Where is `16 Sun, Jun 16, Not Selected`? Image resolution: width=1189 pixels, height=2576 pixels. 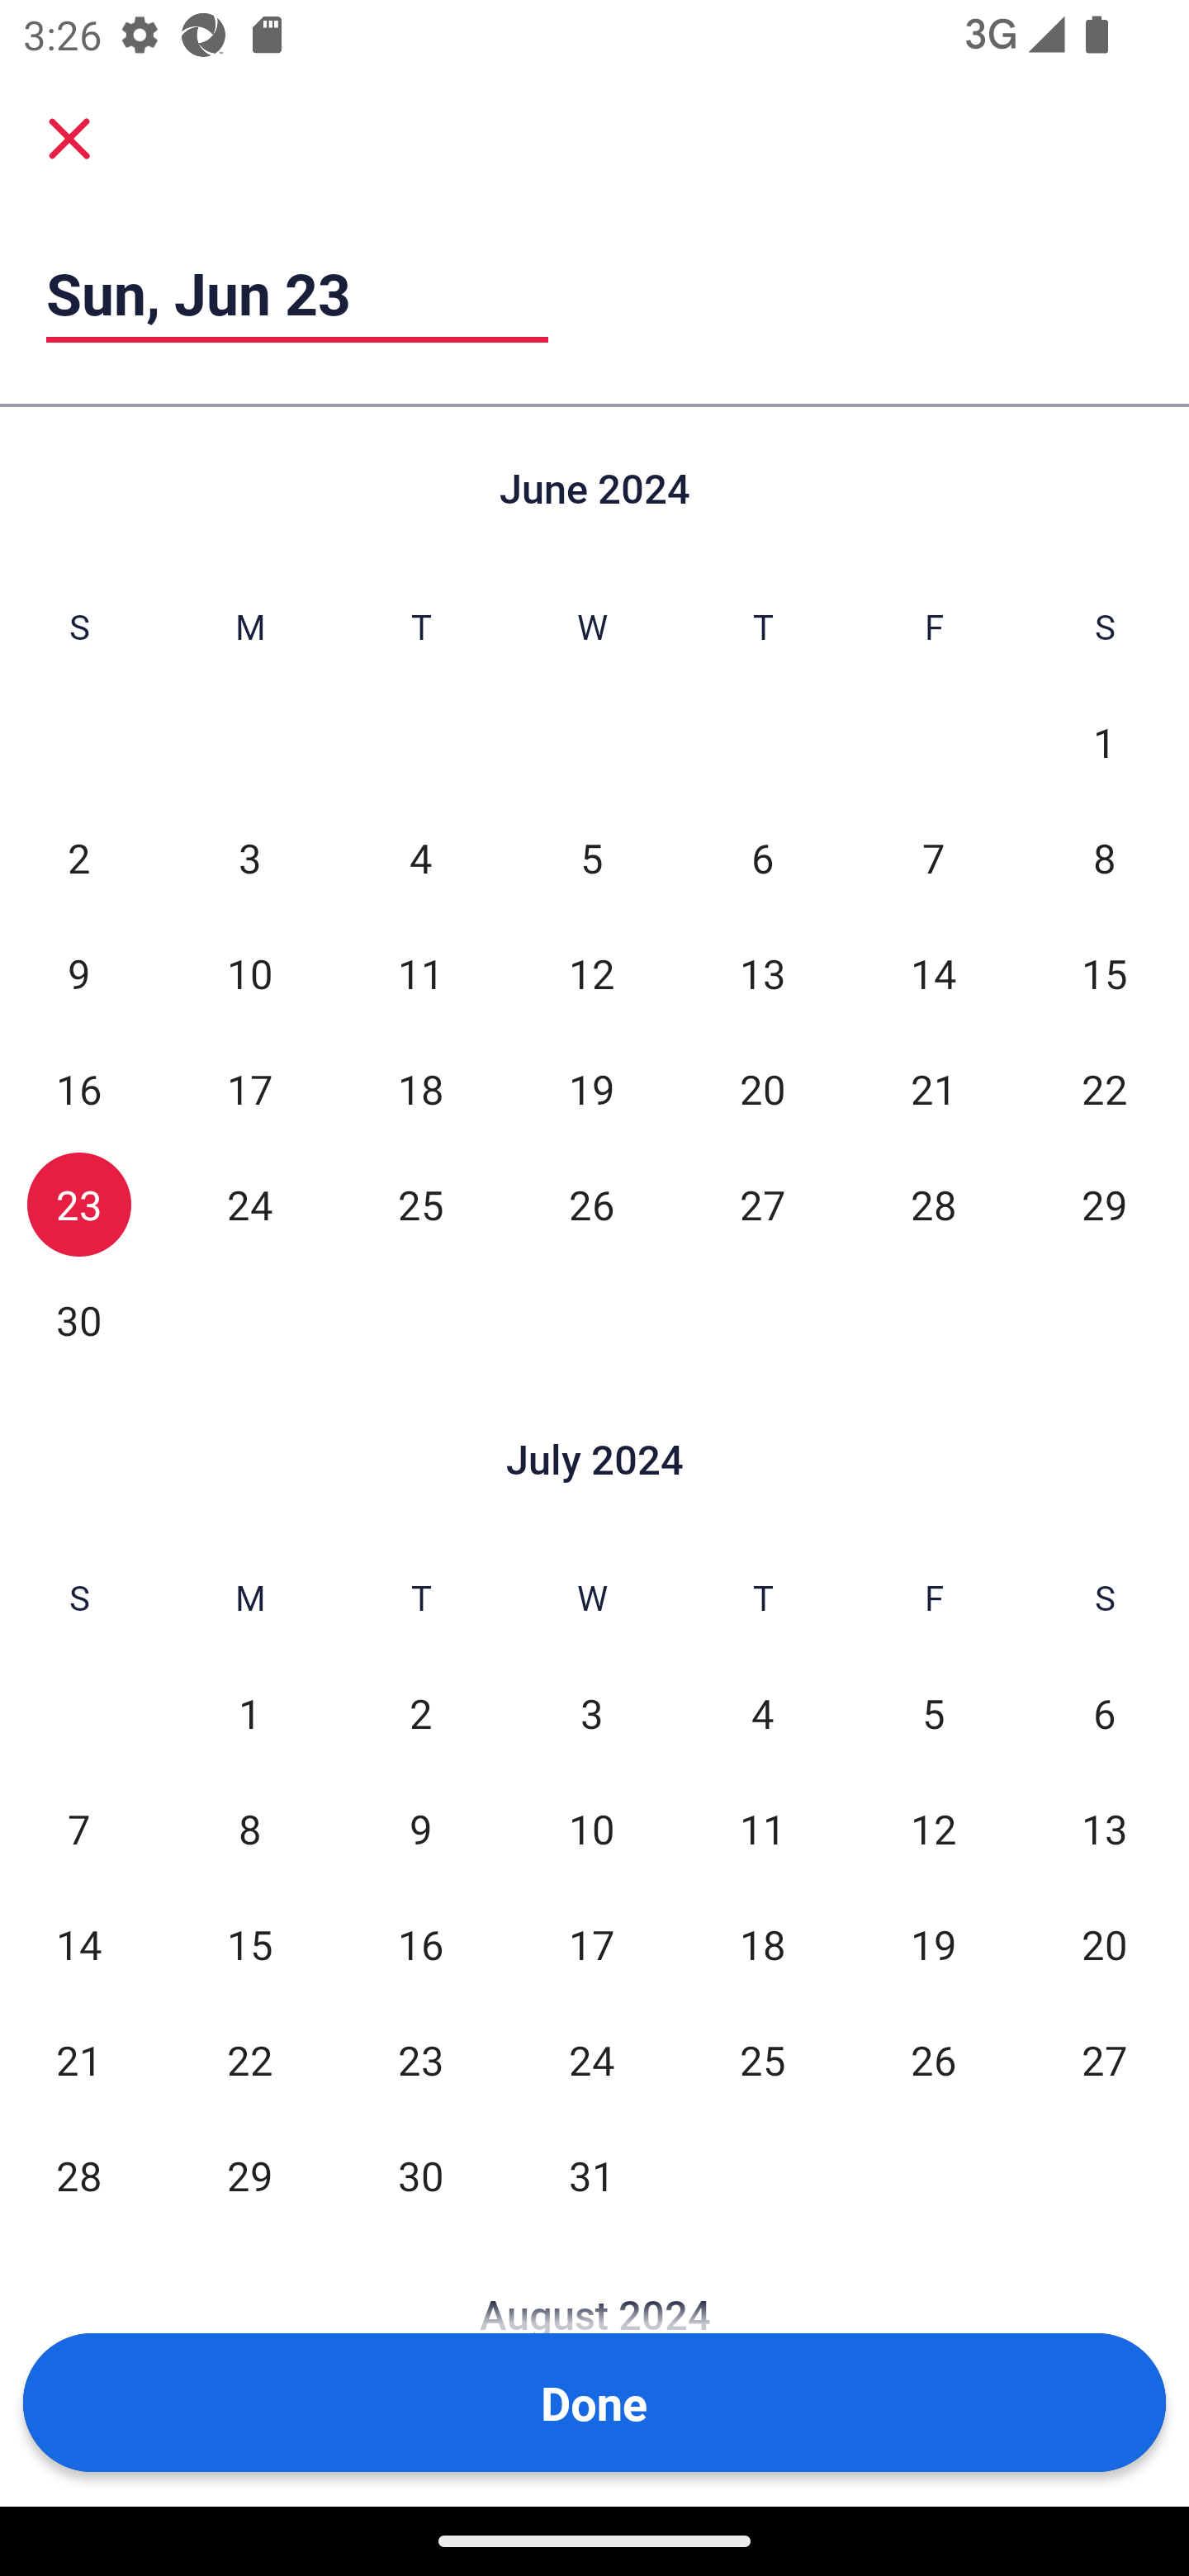
16 Sun, Jun 16, Not Selected is located at coordinates (78, 1088).